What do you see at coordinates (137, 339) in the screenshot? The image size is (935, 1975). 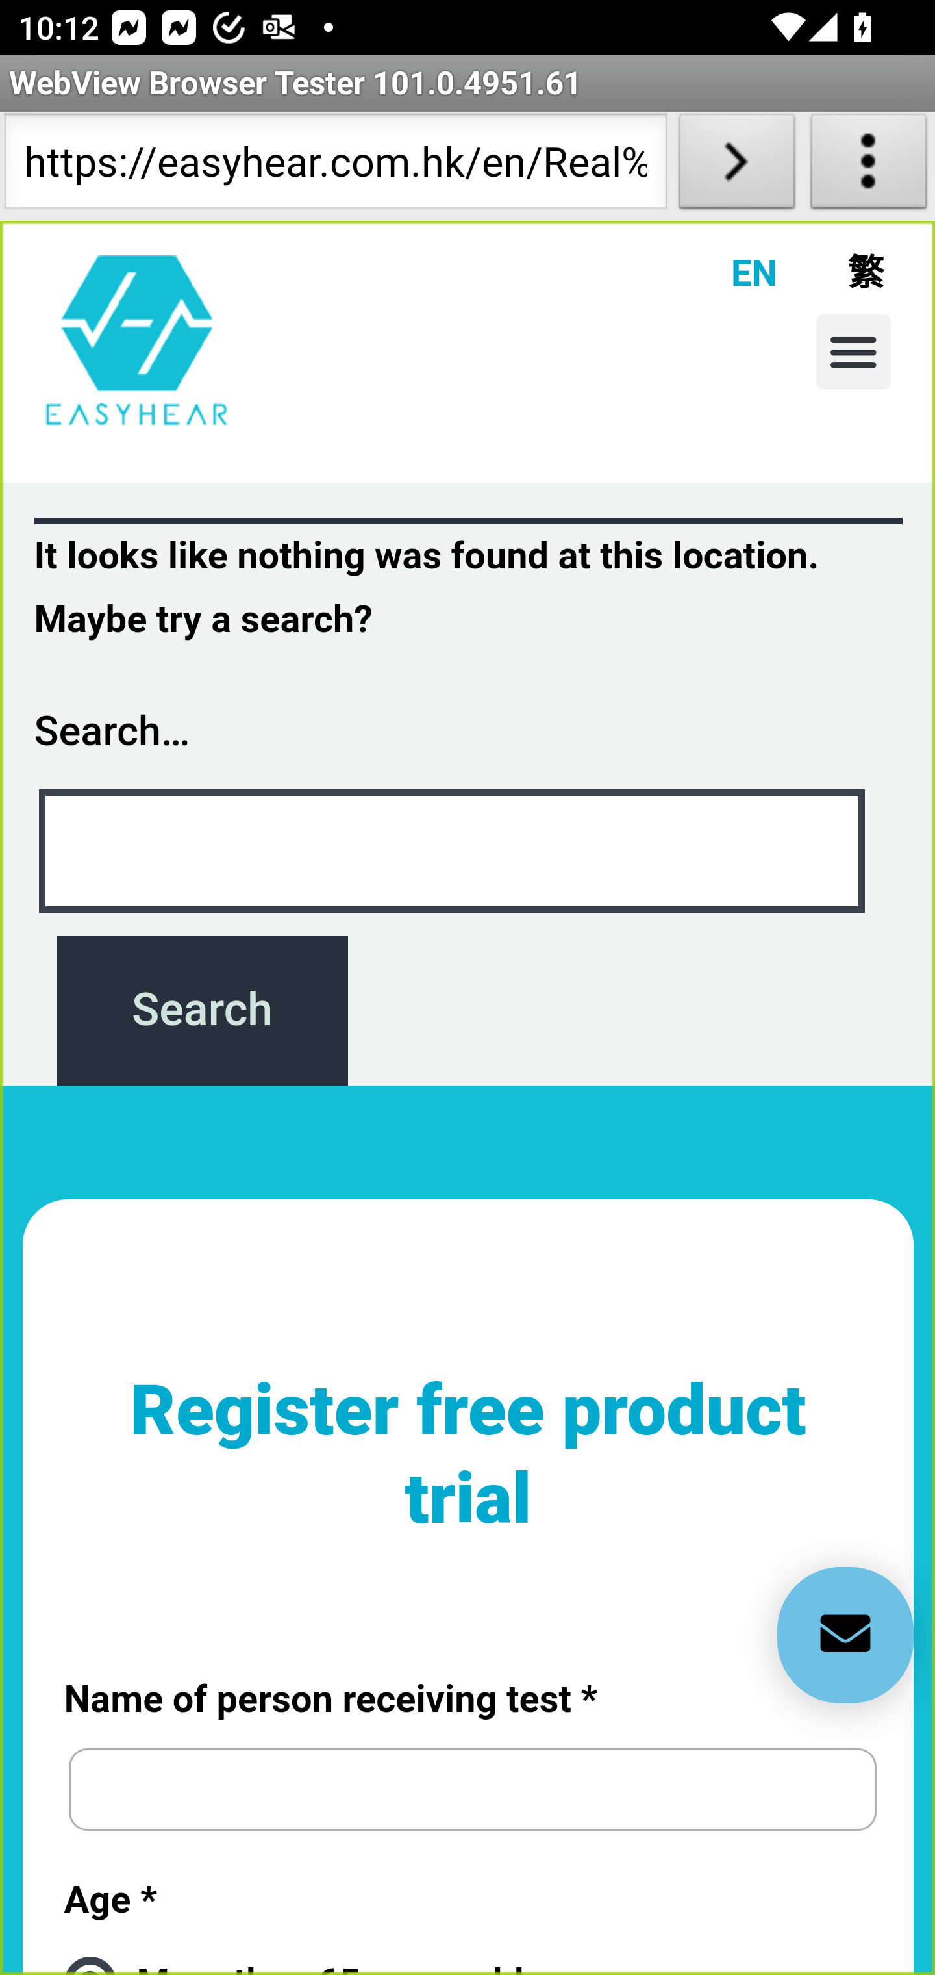 I see `en` at bounding box center [137, 339].